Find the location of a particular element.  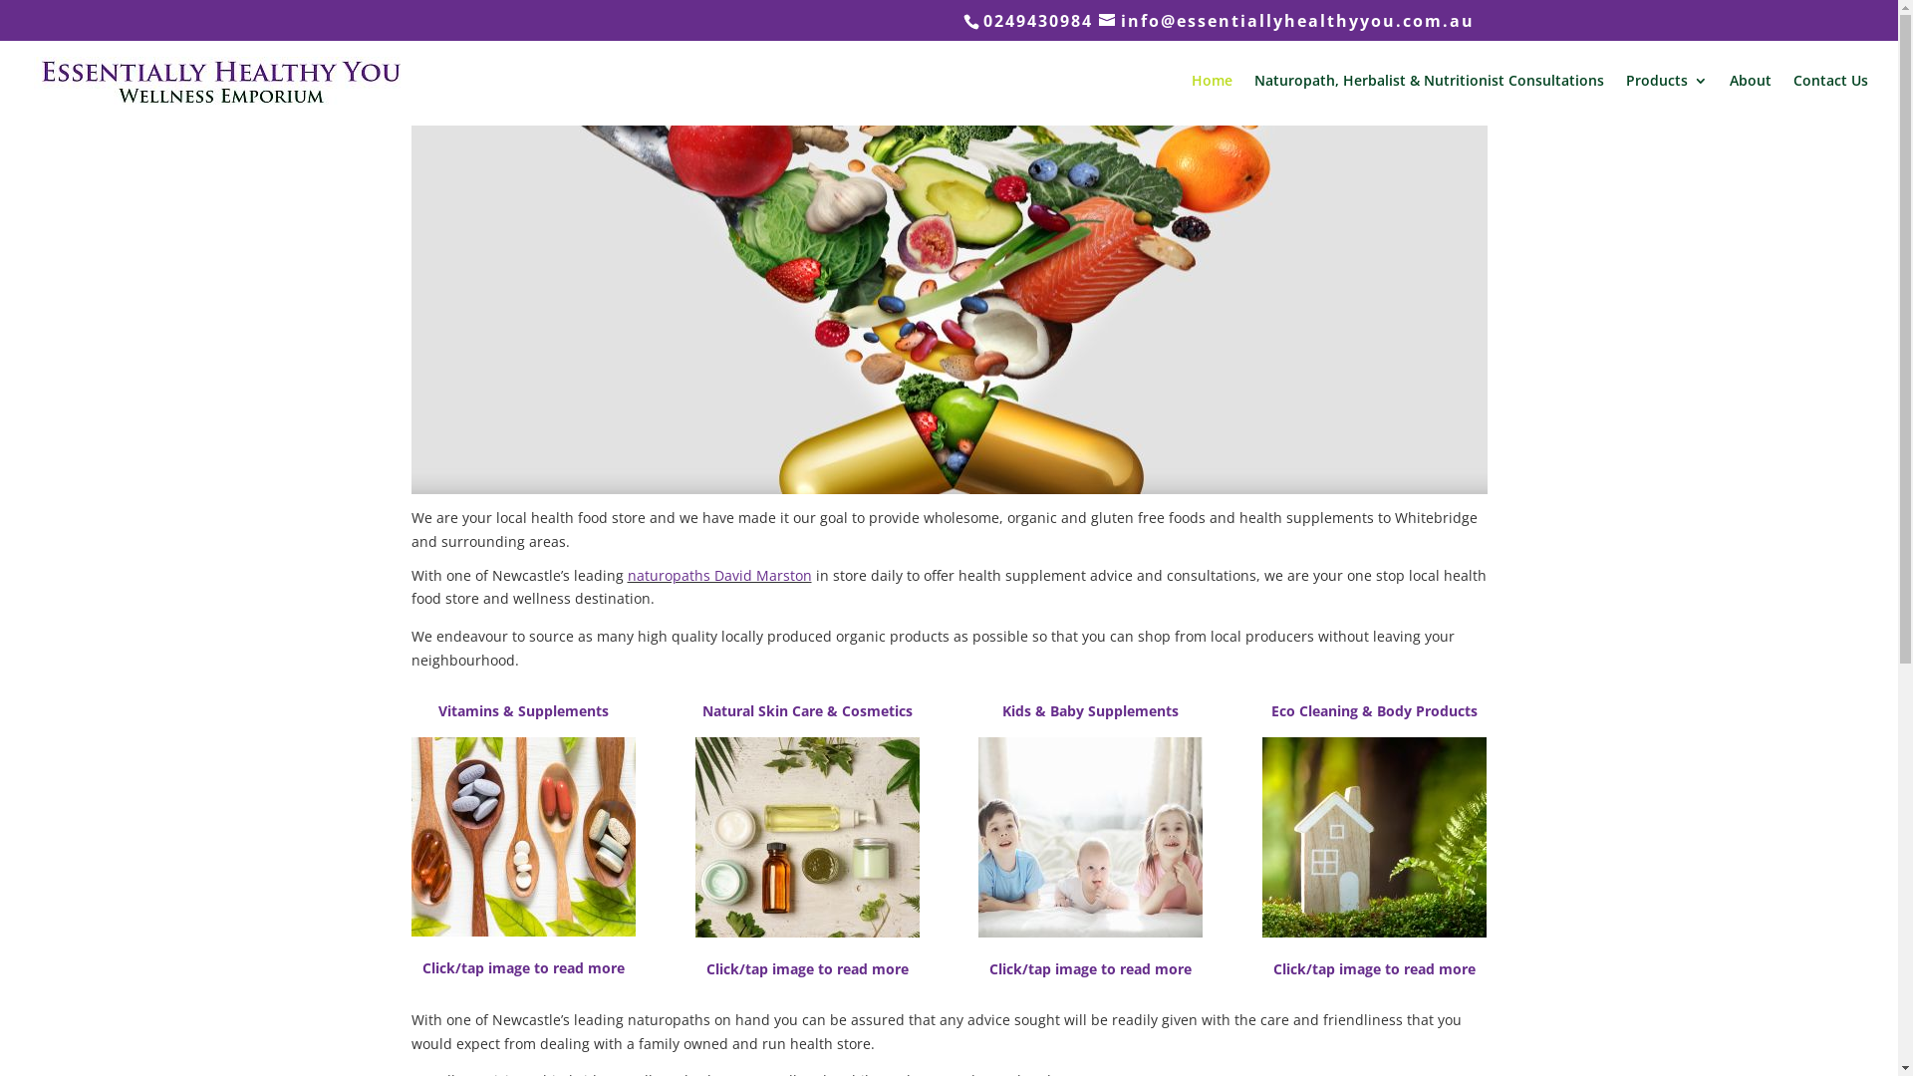

Home is located at coordinates (1212, 98).